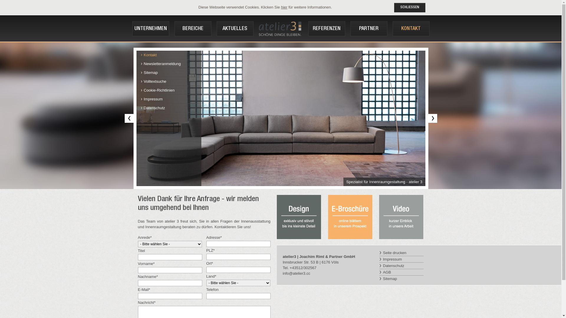 This screenshot has height=318, width=566. I want to click on Newsletteranmeldung, so click(170, 64).